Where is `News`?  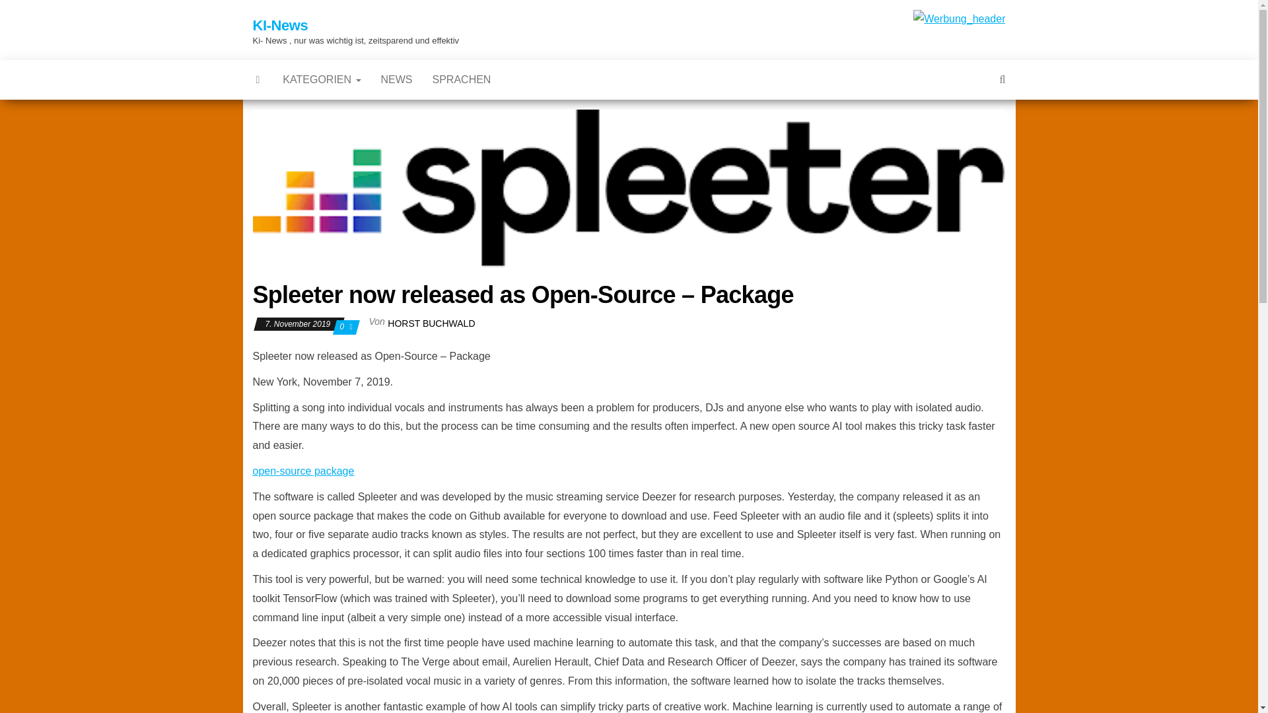
News is located at coordinates (396, 79).